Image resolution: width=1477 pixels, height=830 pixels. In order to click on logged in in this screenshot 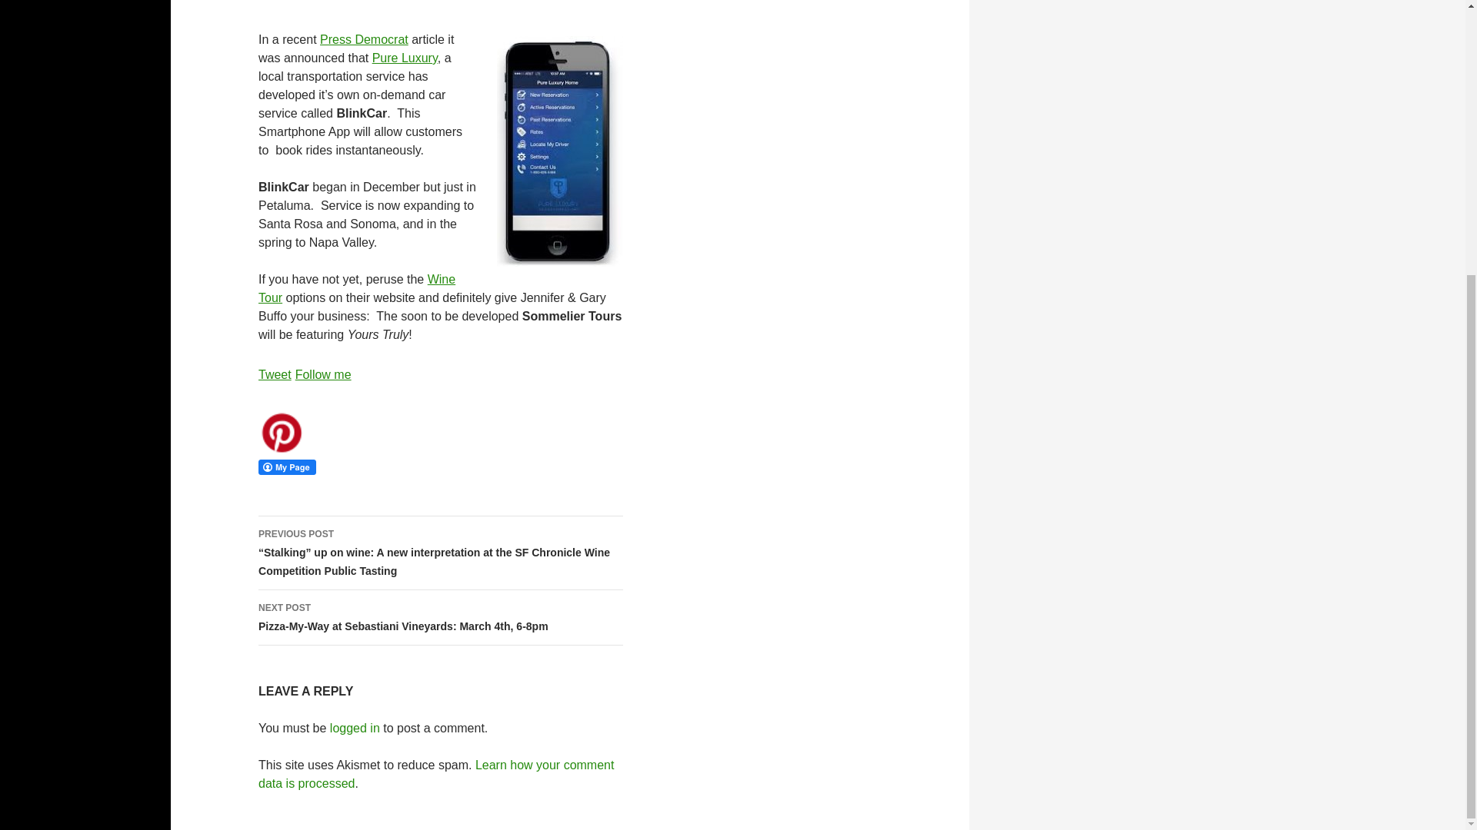, I will do `click(354, 727)`.